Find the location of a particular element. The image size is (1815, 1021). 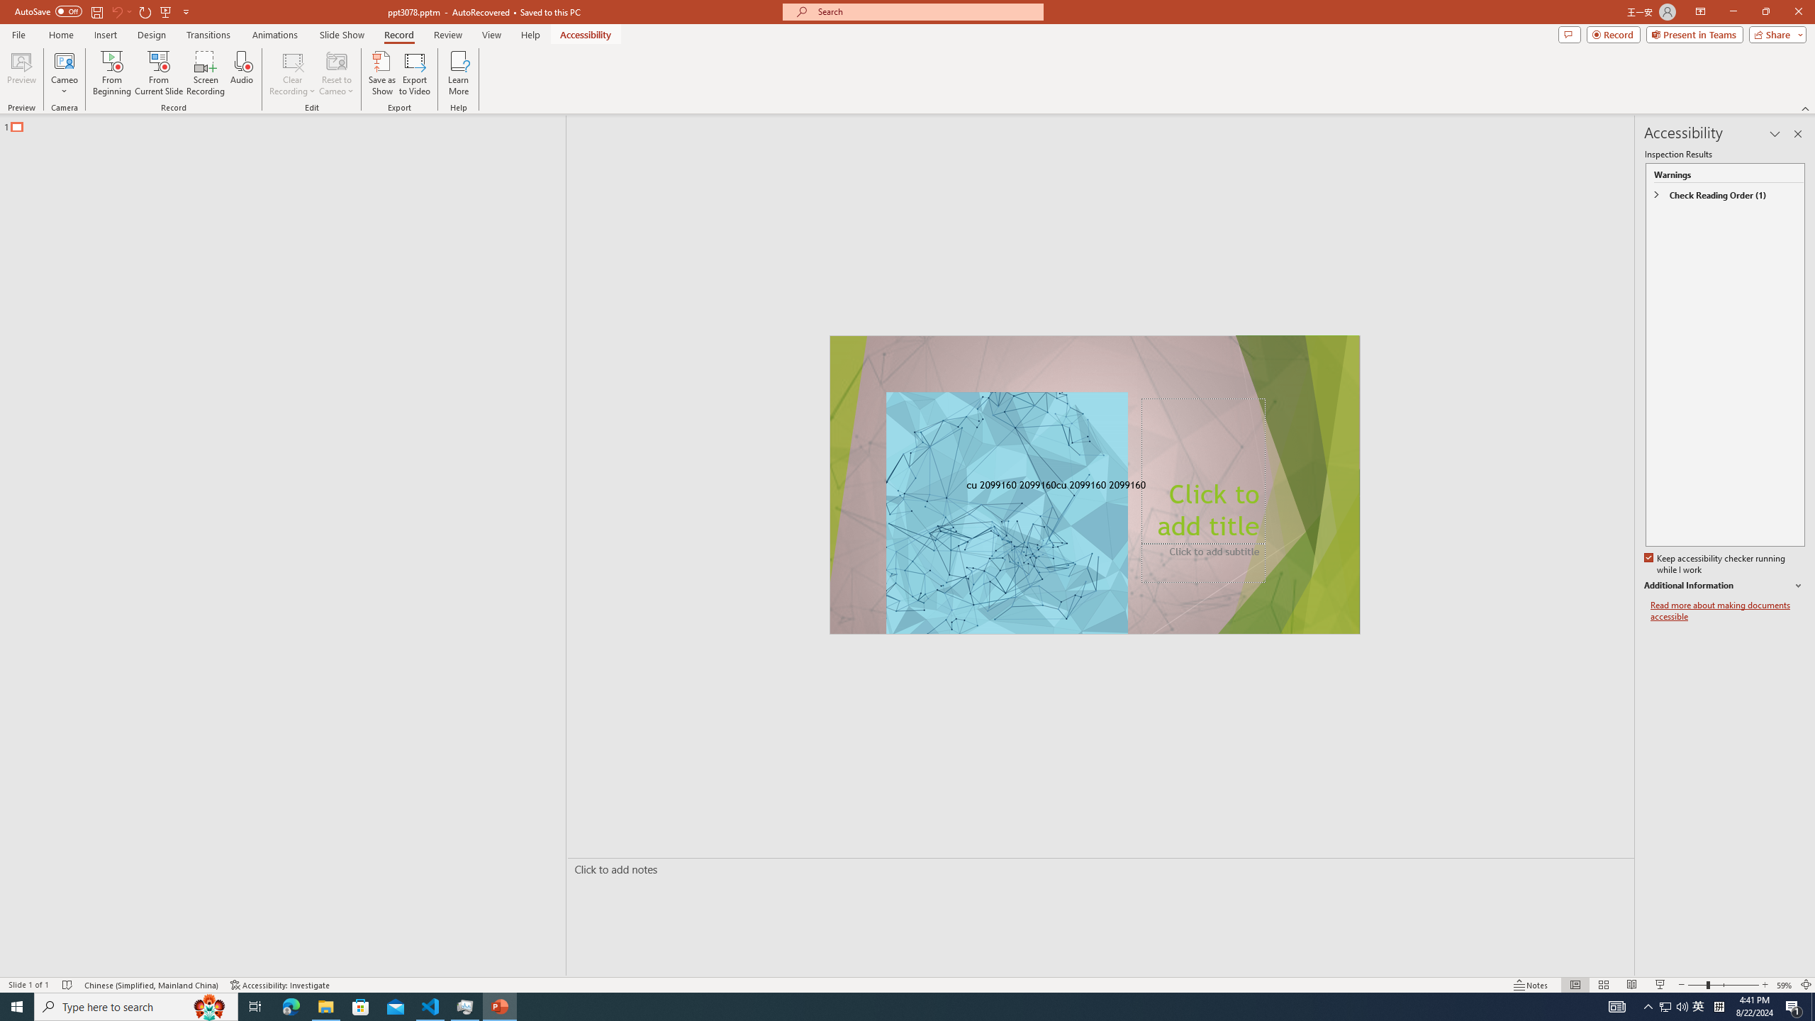

SJTUvpn is located at coordinates (122, 318).